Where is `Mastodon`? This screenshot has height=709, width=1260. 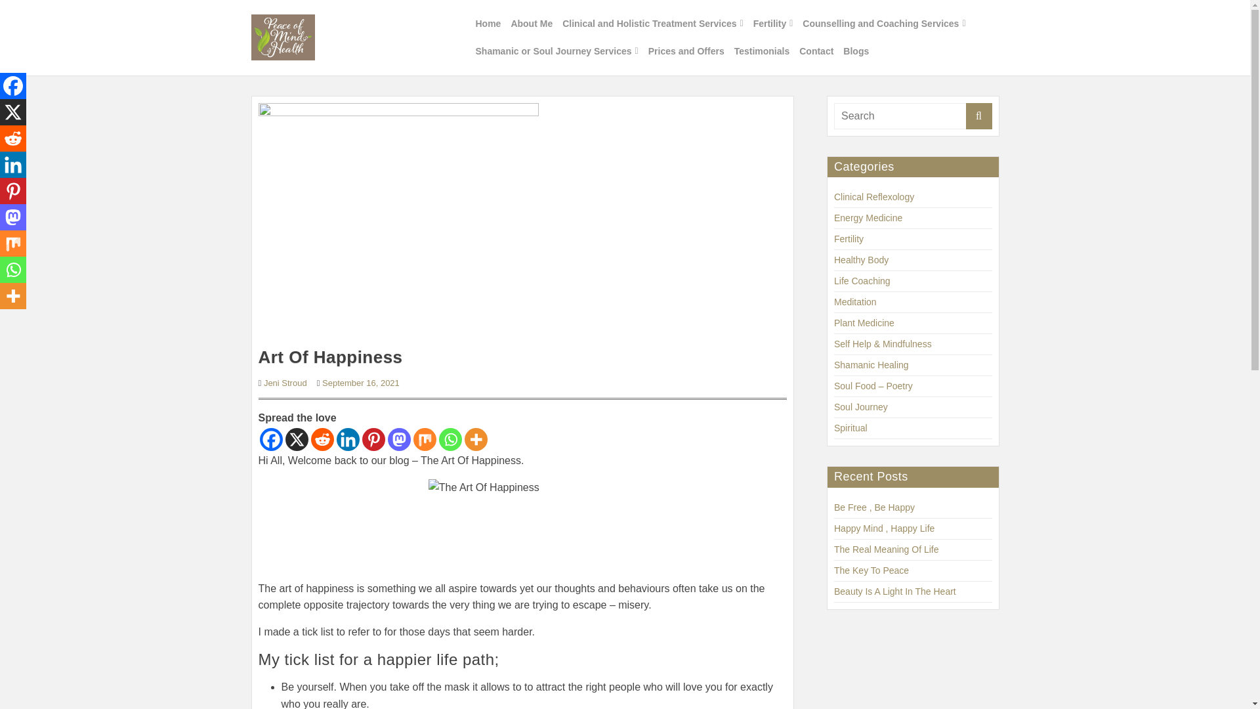
Mastodon is located at coordinates (398, 439).